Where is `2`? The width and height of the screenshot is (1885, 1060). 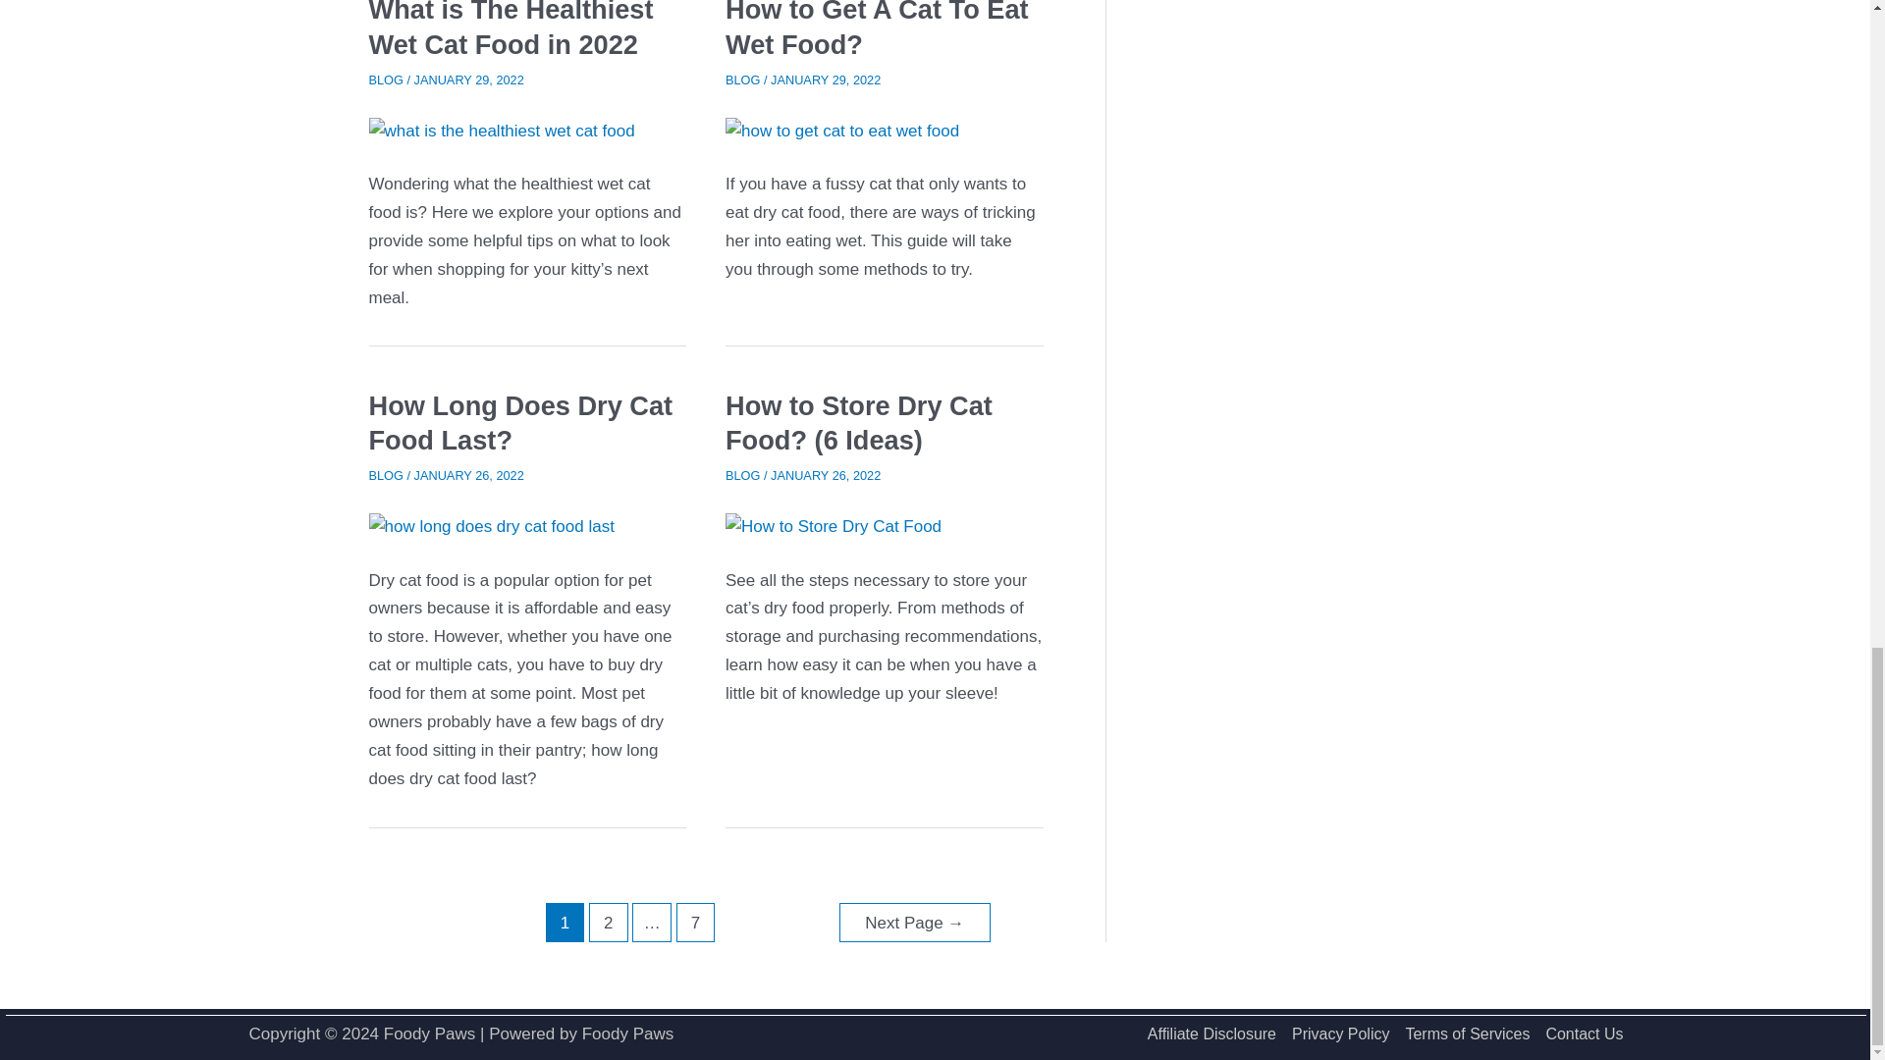 2 is located at coordinates (608, 923).